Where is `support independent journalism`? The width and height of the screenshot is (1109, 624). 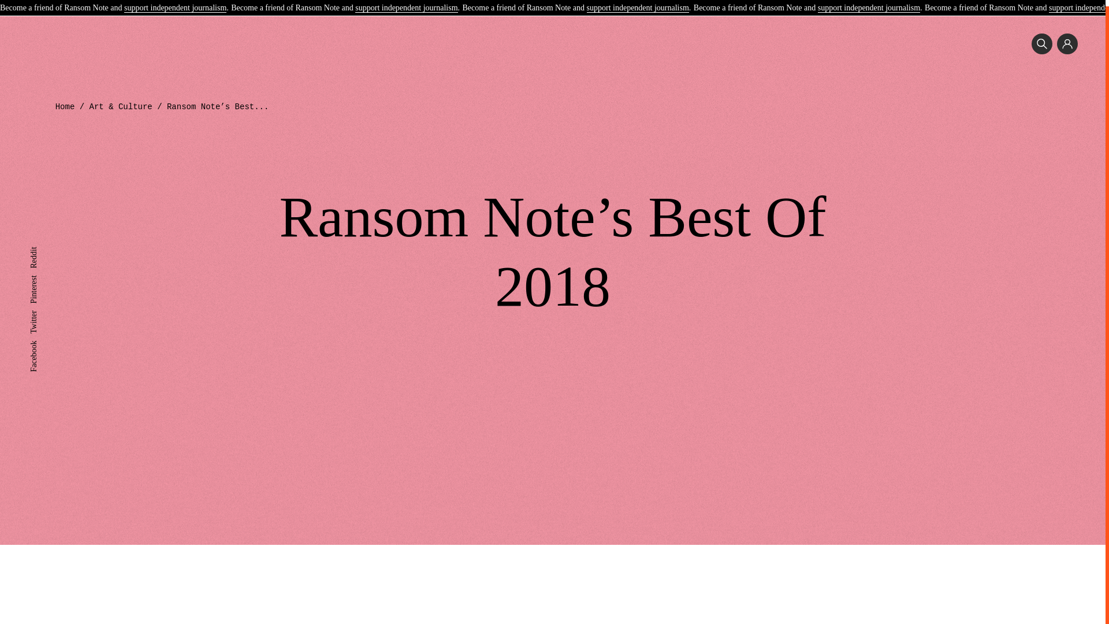 support independent journalism is located at coordinates (638, 3).